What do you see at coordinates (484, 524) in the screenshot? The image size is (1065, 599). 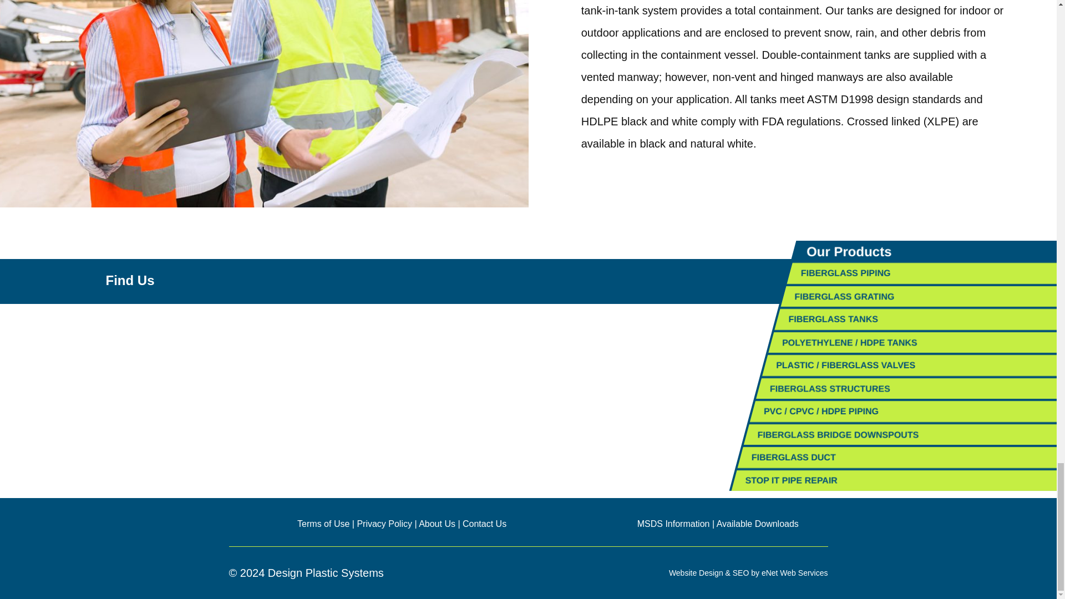 I see `Contact Us` at bounding box center [484, 524].